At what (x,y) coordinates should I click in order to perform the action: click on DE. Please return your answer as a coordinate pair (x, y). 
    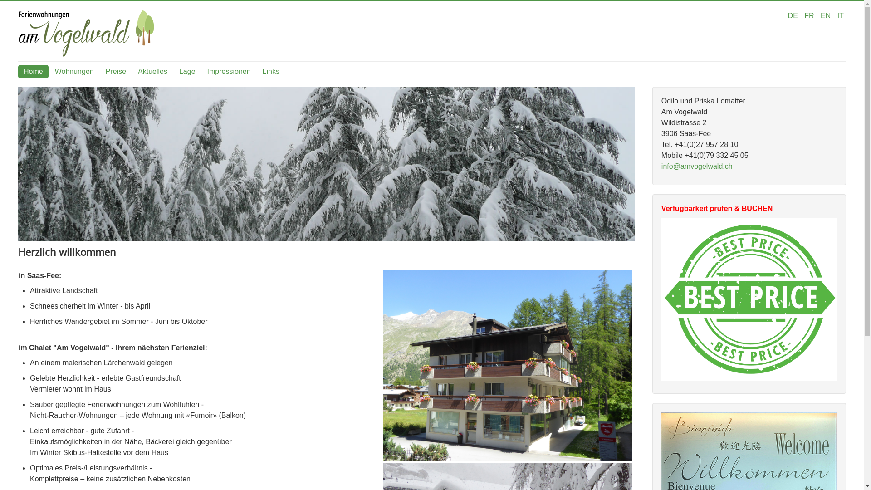
    Looking at the image, I should click on (794, 15).